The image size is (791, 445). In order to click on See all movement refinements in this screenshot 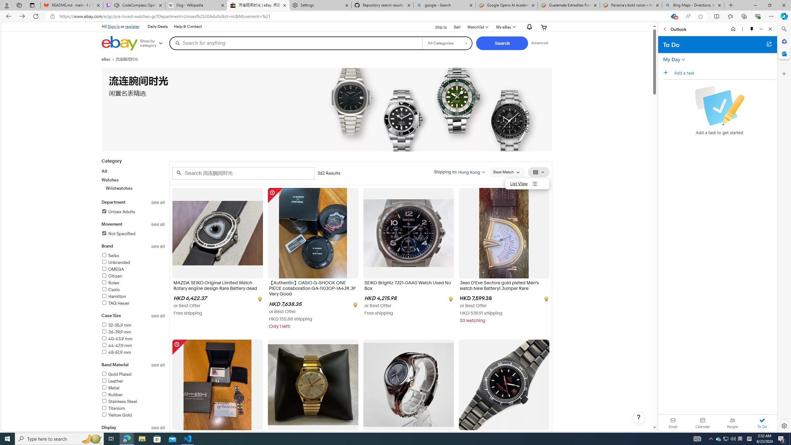, I will do `click(158, 224)`.